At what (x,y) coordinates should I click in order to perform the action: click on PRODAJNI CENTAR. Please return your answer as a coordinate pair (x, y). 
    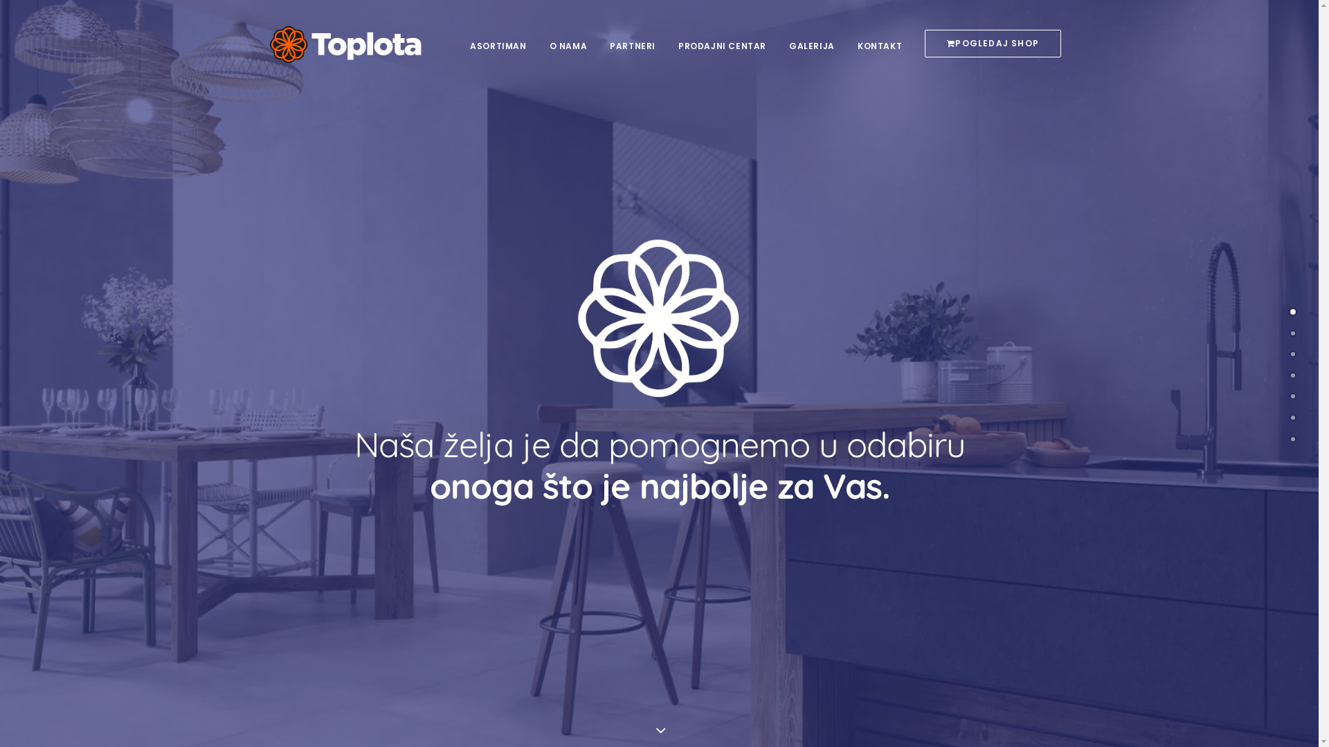
    Looking at the image, I should click on (723, 44).